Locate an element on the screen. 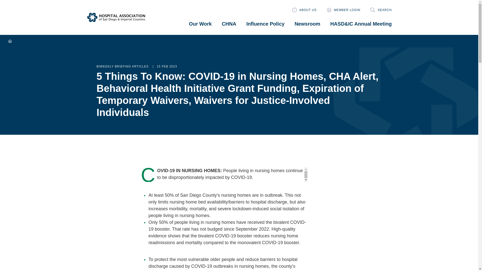  Newsroom is located at coordinates (307, 24).